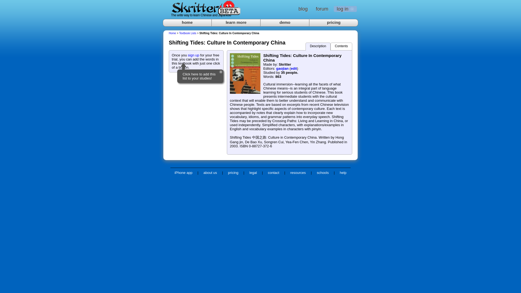 The width and height of the screenshot is (521, 293). I want to click on contact, so click(274, 173).